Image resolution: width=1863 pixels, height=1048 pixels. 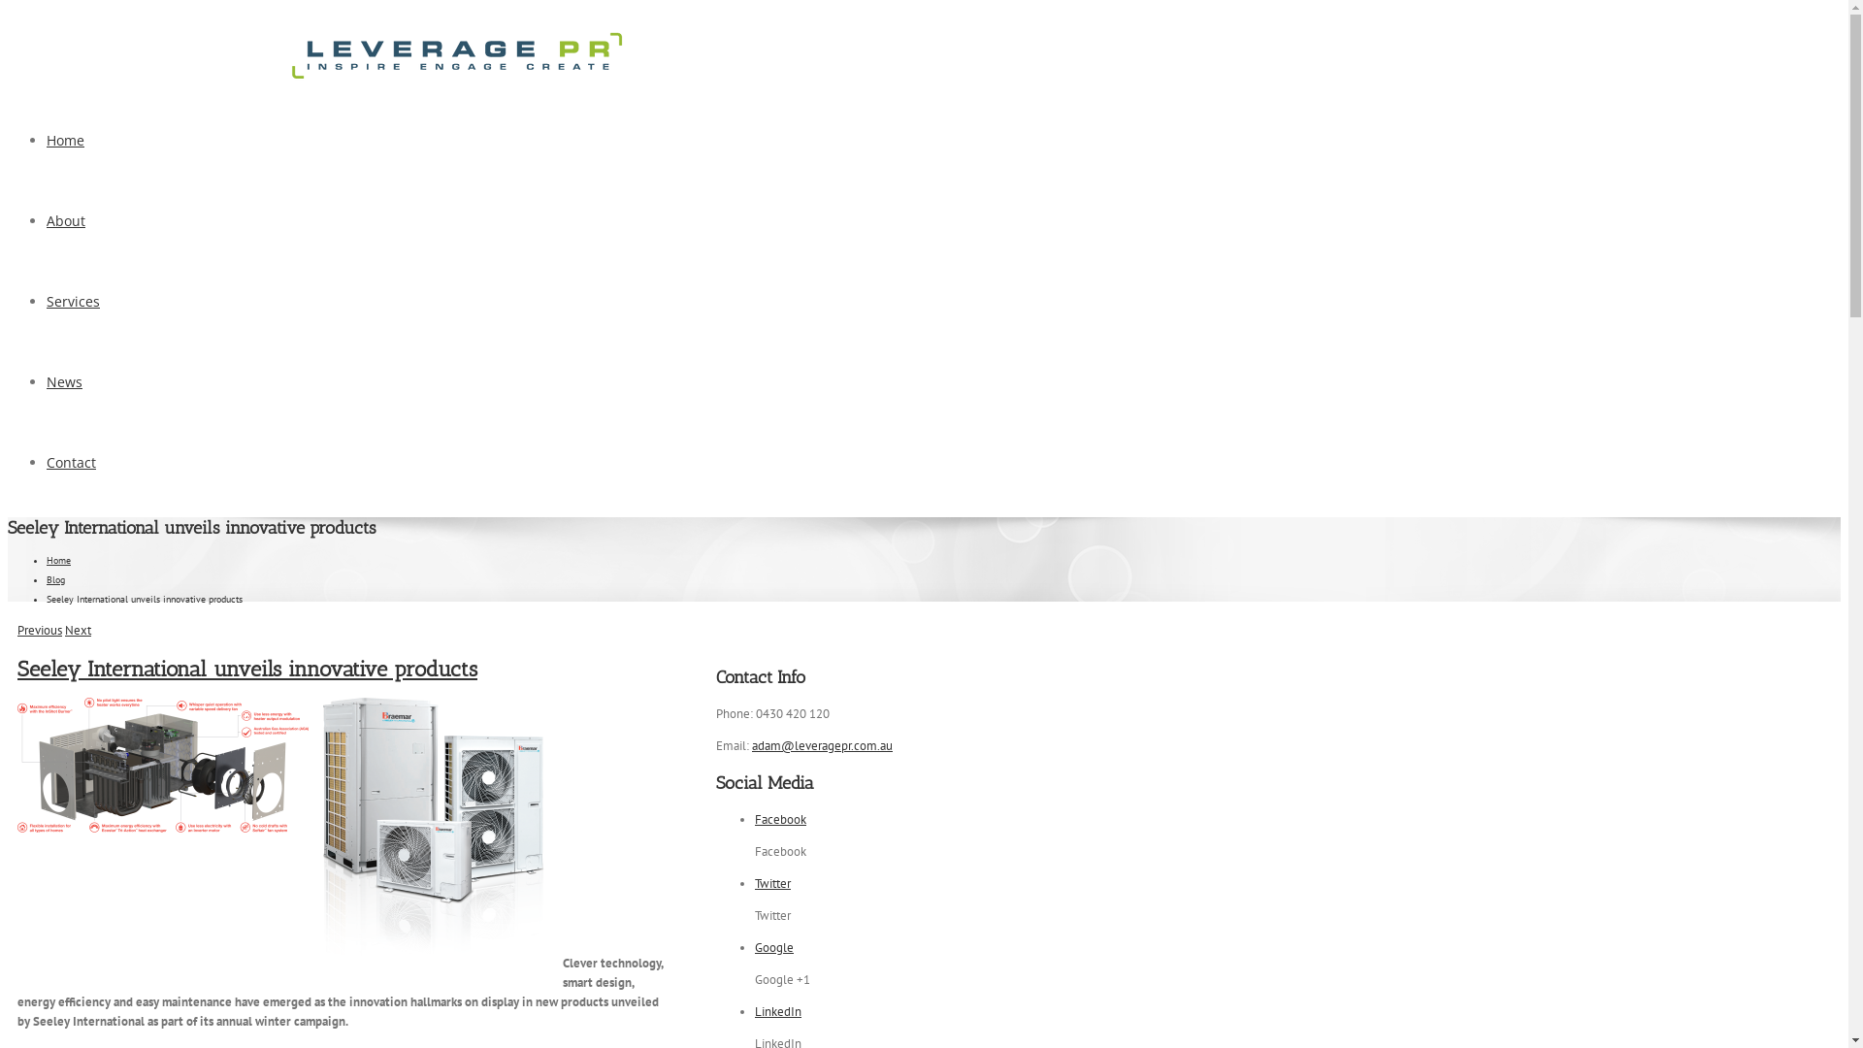 I want to click on Blog, so click(x=56, y=580).